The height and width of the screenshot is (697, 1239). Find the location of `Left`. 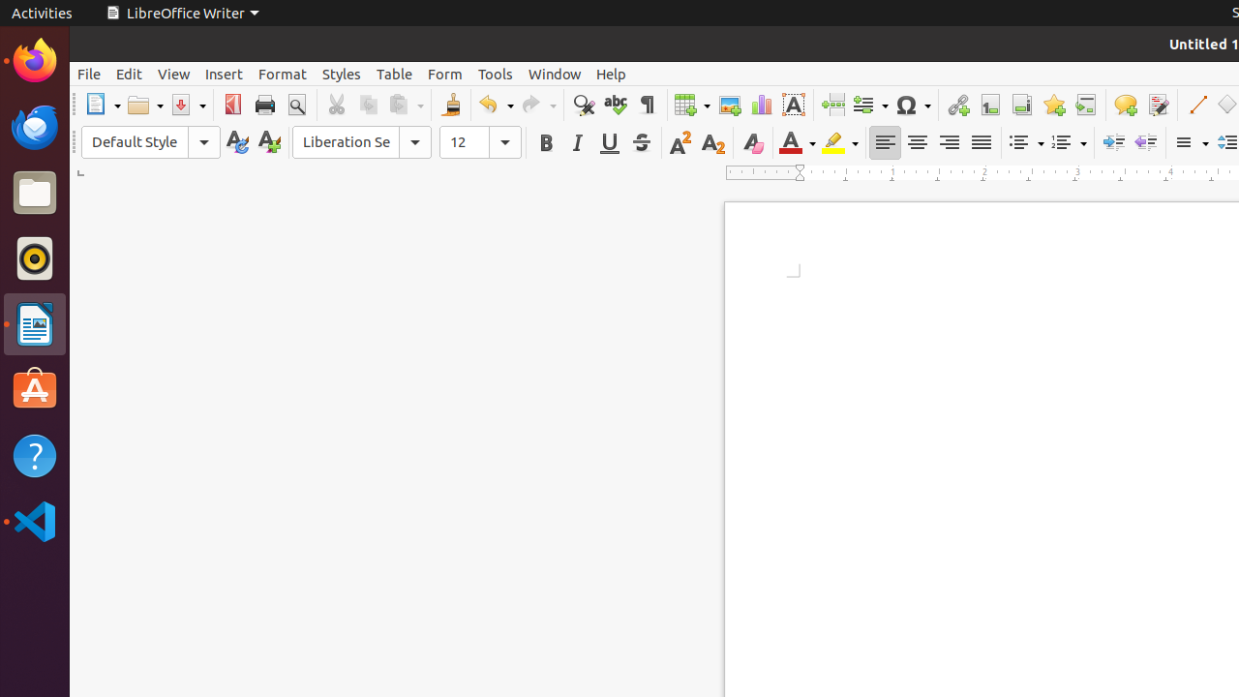

Left is located at coordinates (885, 143).